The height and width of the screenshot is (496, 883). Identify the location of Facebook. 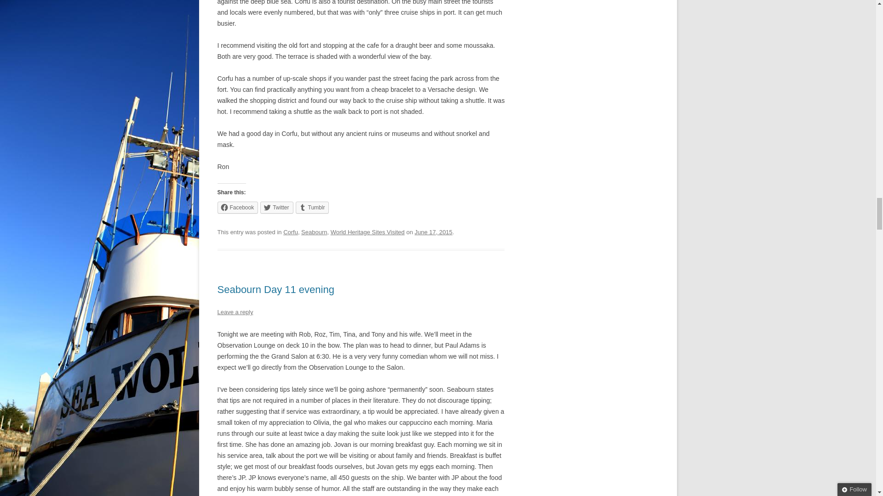
(237, 208).